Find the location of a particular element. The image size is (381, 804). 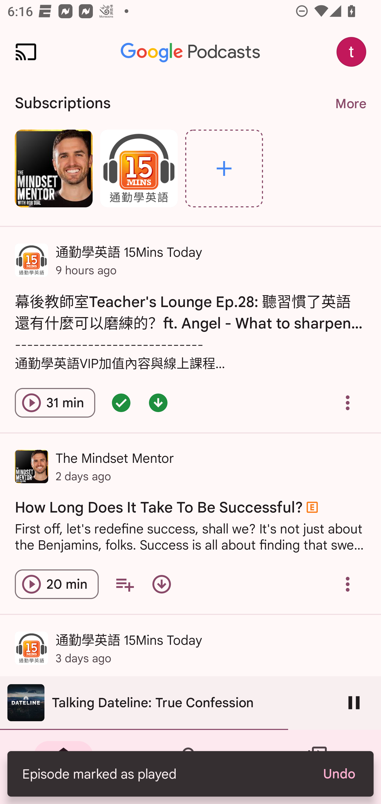

Explore is located at coordinates (224, 168).